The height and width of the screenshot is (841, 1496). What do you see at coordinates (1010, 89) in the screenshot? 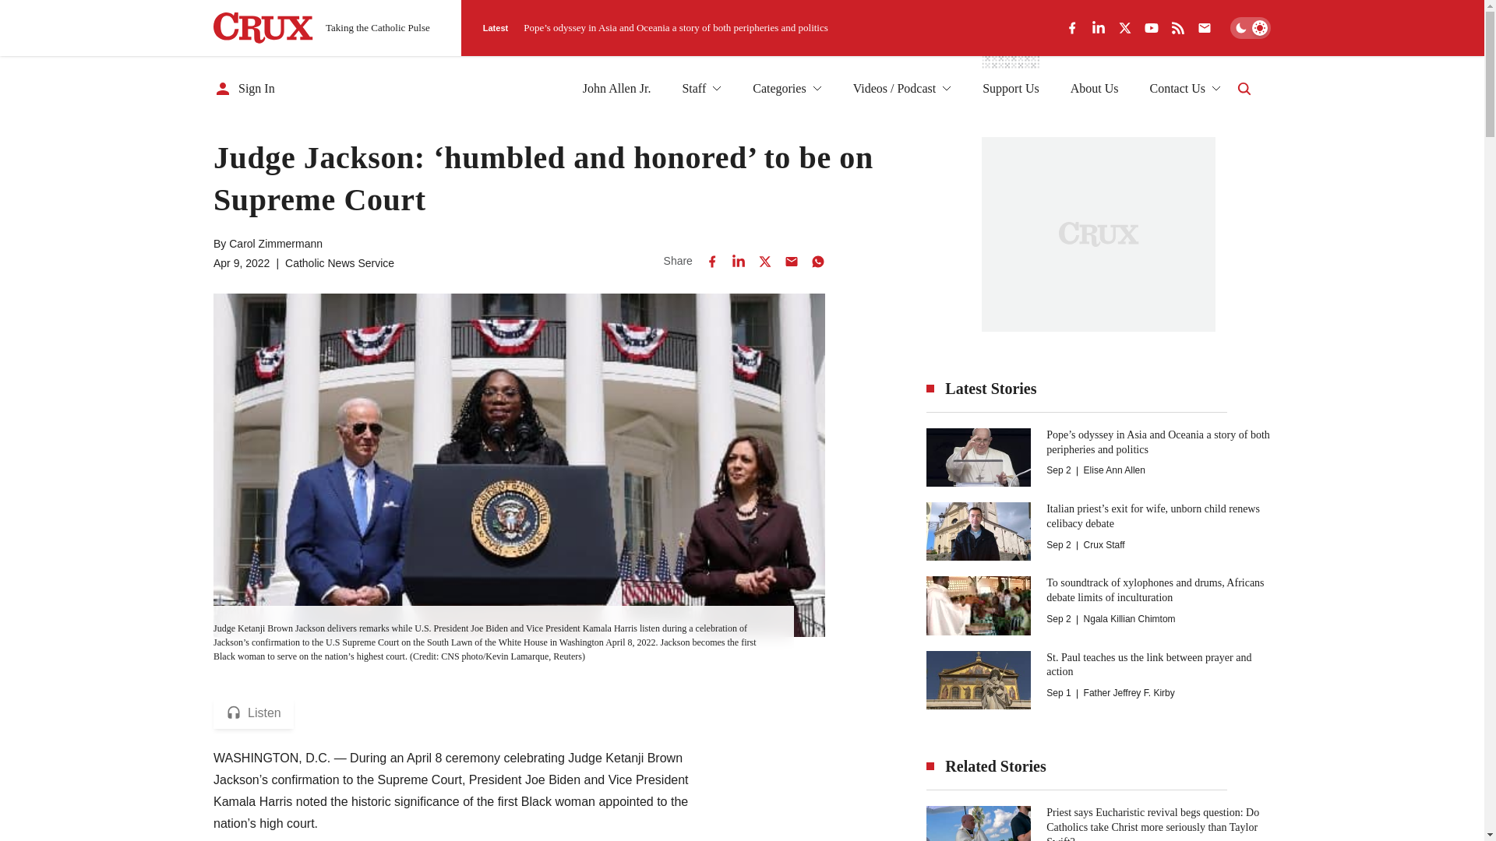
I see `Support Us` at bounding box center [1010, 89].